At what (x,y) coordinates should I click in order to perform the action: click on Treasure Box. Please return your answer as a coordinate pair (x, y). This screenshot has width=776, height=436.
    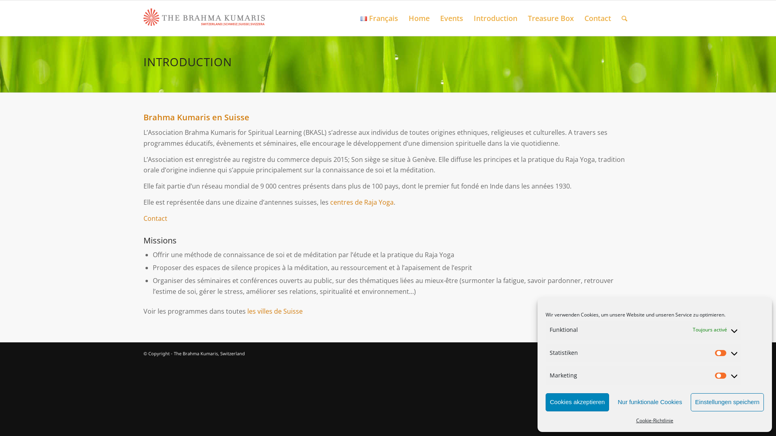
    Looking at the image, I should click on (551, 18).